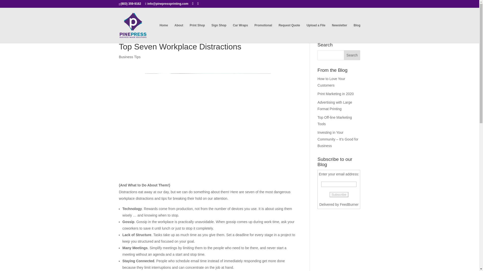 The height and width of the screenshot is (271, 483). What do you see at coordinates (335, 121) in the screenshot?
I see `Top Off-line Marketing Tools` at bounding box center [335, 121].